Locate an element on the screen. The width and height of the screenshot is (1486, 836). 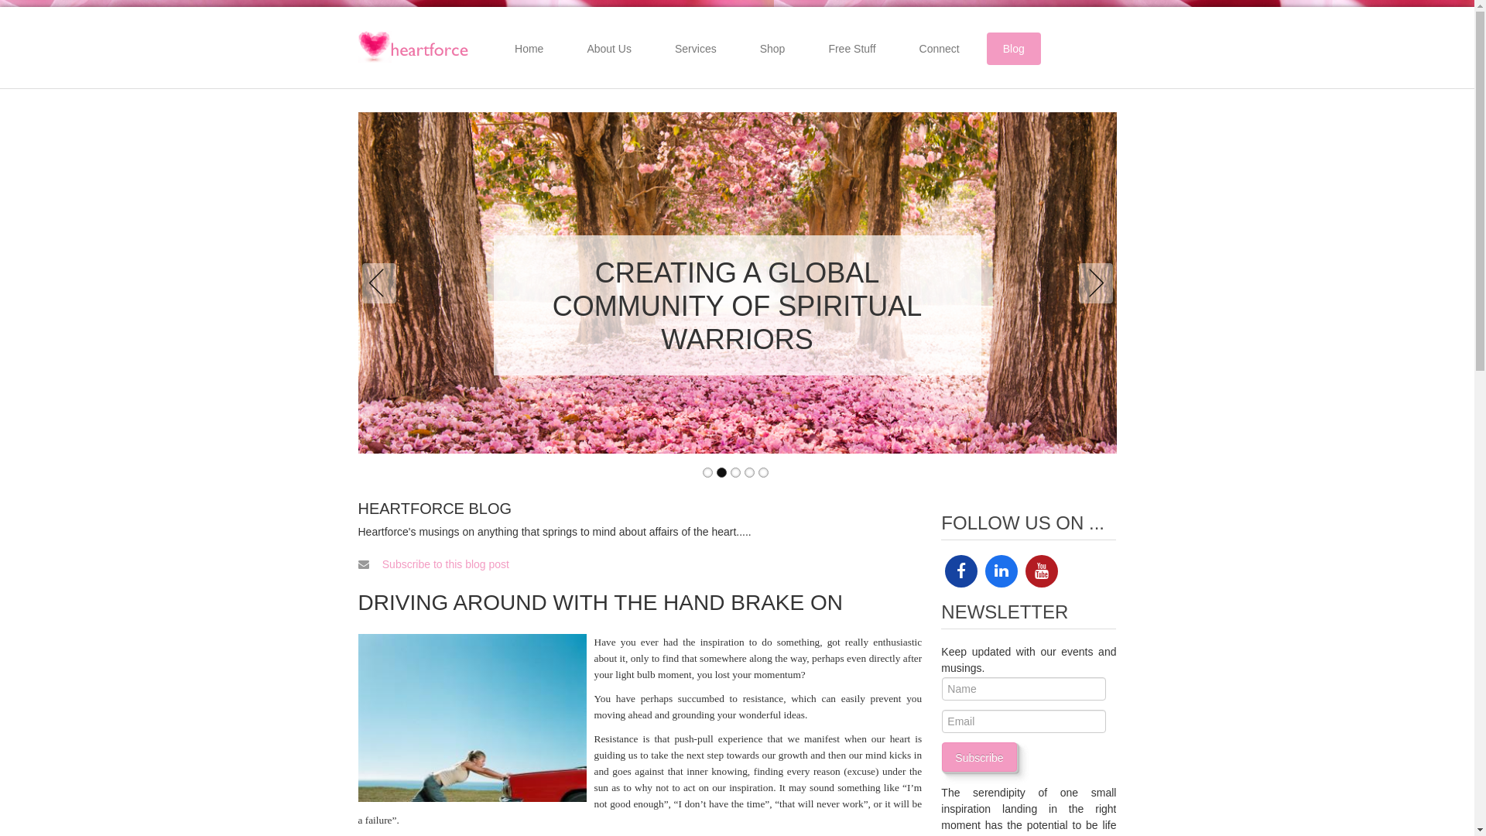
Subscribe is located at coordinates (979, 757).